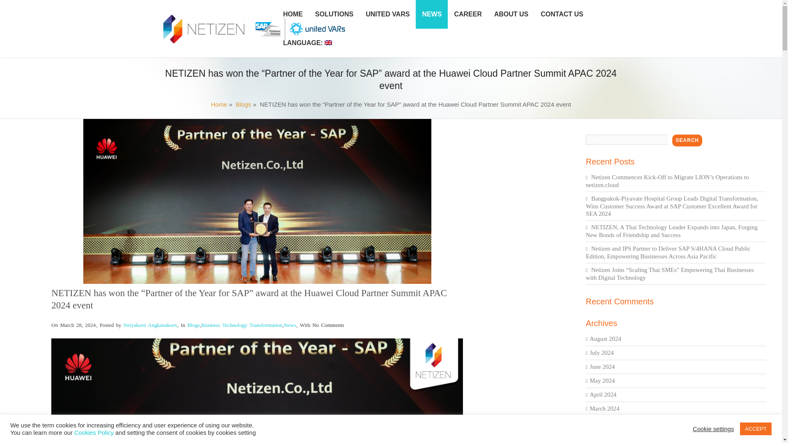 This screenshot has width=788, height=443. Describe the element at coordinates (241, 325) in the screenshot. I see `Business Technology Transformation` at that location.